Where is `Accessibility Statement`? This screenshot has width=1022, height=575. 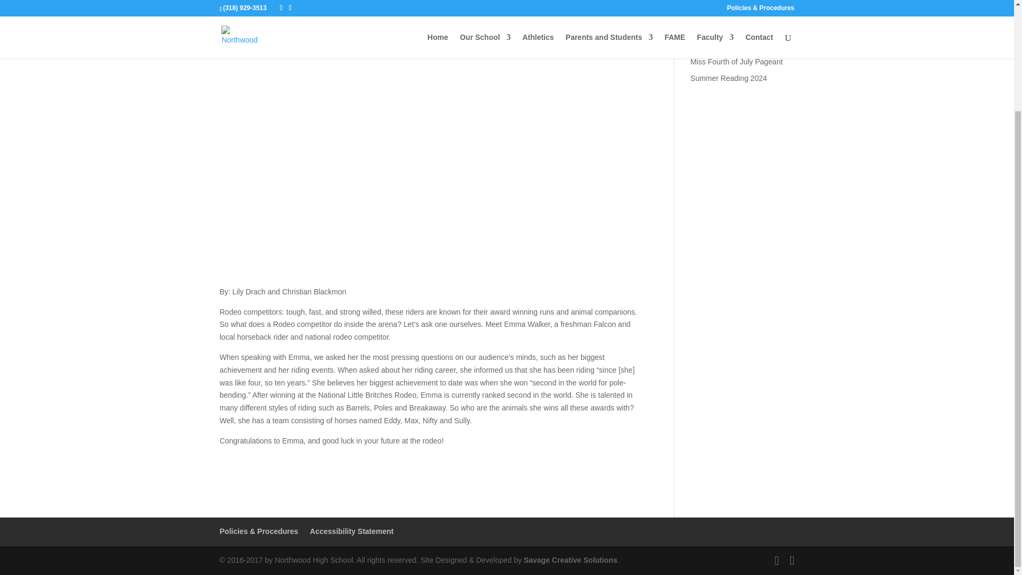
Accessibility Statement is located at coordinates (351, 531).